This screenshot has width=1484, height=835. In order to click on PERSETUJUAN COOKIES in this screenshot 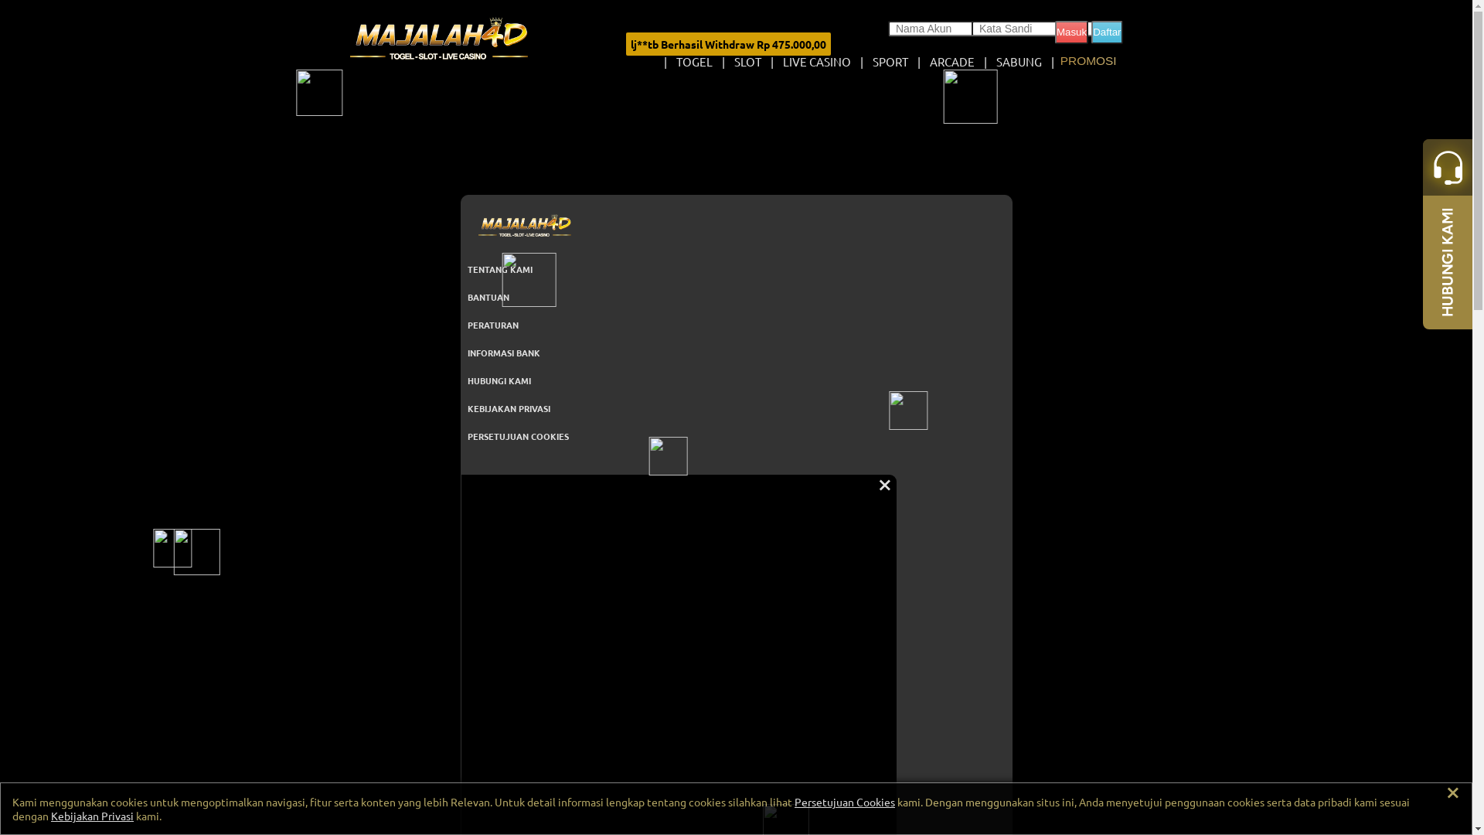, I will do `click(524, 436)`.